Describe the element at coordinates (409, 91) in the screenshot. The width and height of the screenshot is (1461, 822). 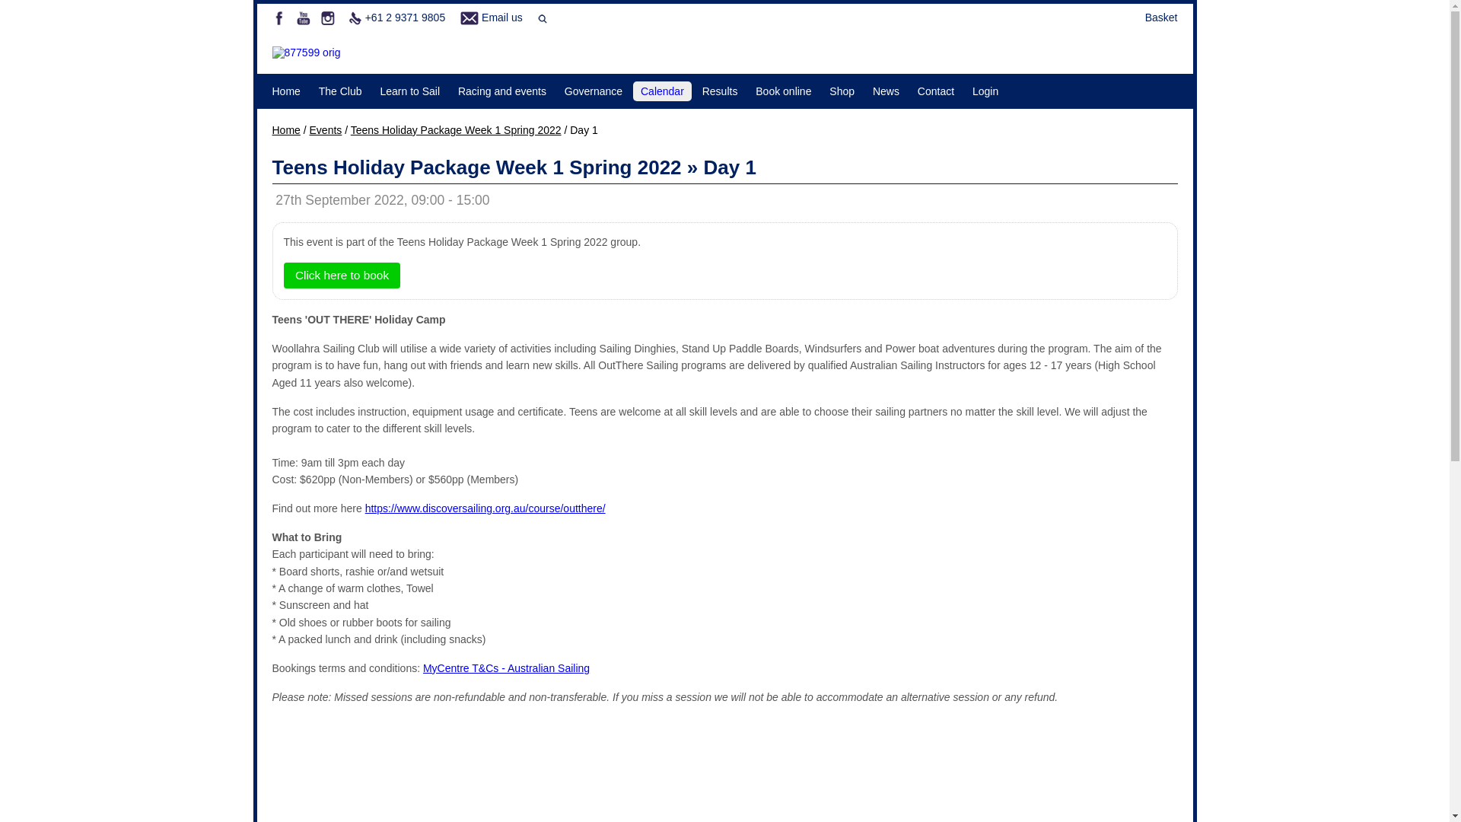
I see `Learn to Sail` at that location.